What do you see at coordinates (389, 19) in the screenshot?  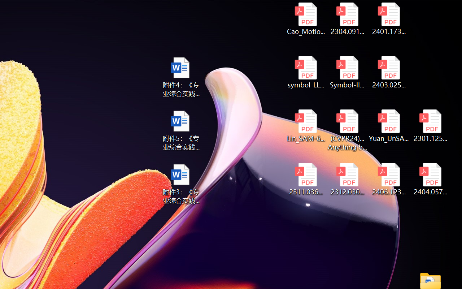 I see `2401.17399v1.pdf` at bounding box center [389, 19].